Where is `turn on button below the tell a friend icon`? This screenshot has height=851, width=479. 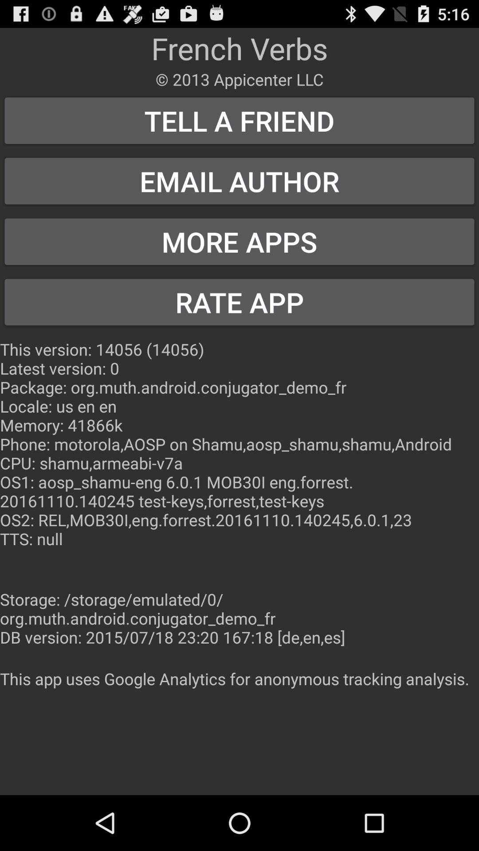 turn on button below the tell a friend icon is located at coordinates (239, 181).